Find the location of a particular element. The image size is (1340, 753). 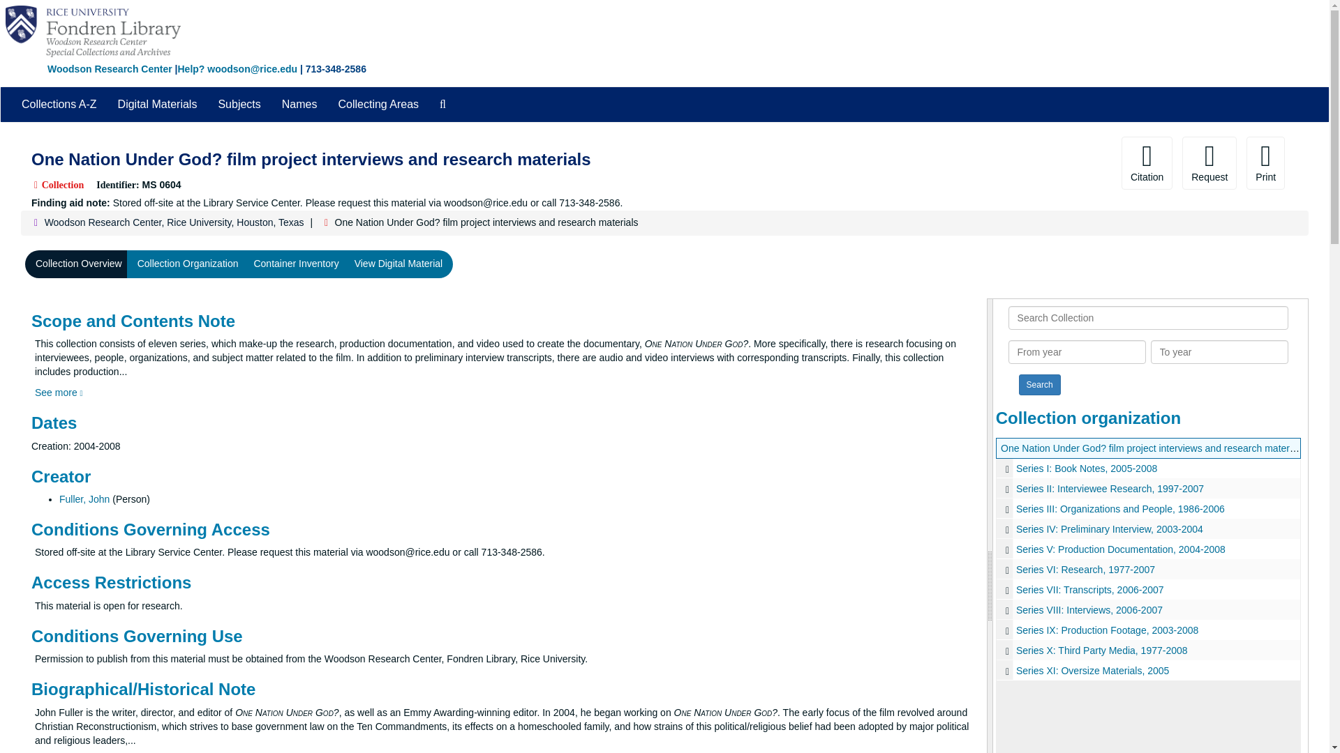

Page Actions is located at coordinates (1040, 163).